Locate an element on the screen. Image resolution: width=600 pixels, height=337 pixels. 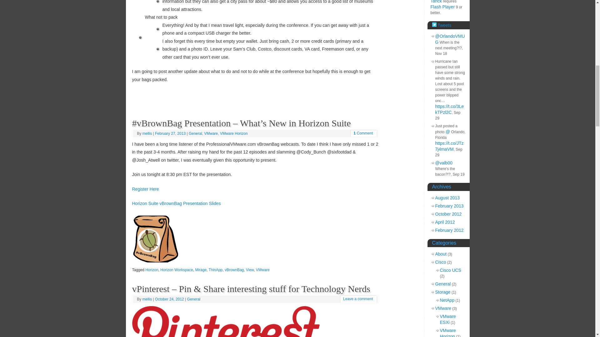
mellis is located at coordinates (147, 134).